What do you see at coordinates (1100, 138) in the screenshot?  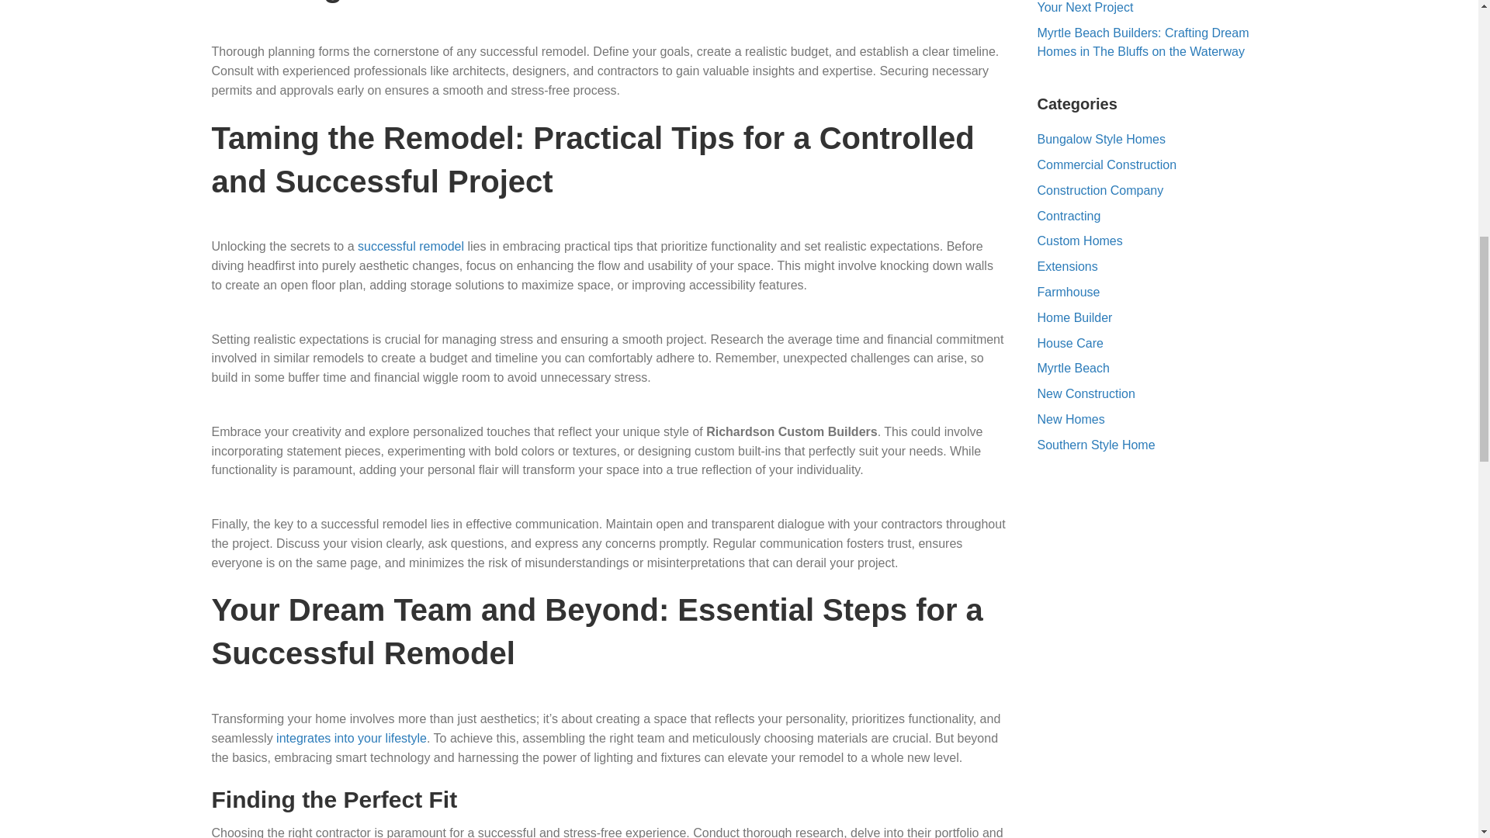 I see `Bungalow Style Homes` at bounding box center [1100, 138].